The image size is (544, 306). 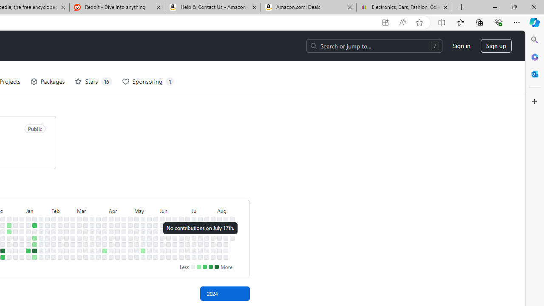 What do you see at coordinates (98, 231) in the screenshot?
I see `No contributions on March 26th.` at bounding box center [98, 231].